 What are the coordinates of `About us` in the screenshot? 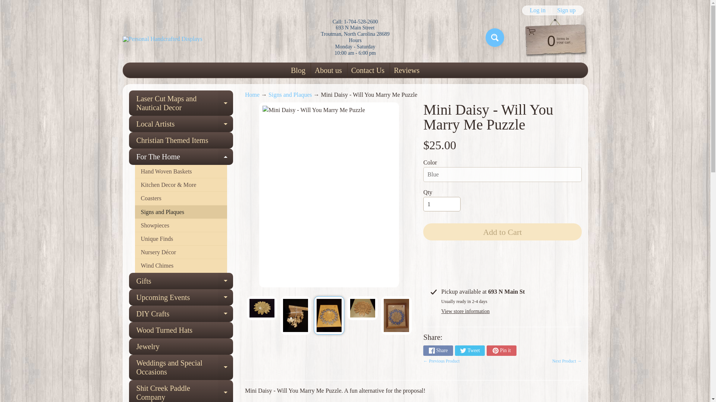 It's located at (252, 95).